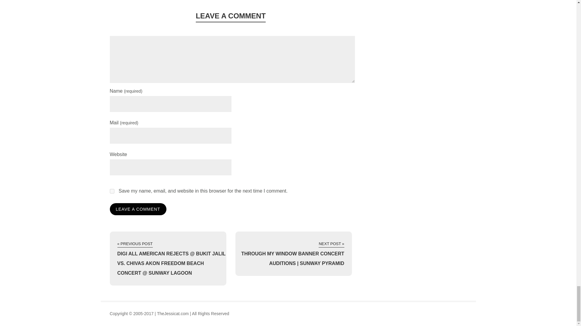 Image resolution: width=581 pixels, height=326 pixels. Describe the element at coordinates (112, 191) in the screenshot. I see `yes` at that location.